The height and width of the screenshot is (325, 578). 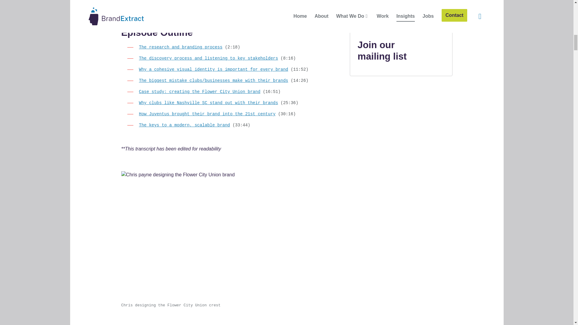 What do you see at coordinates (208, 58) in the screenshot?
I see `The discovery process and listening to key stakeholders` at bounding box center [208, 58].